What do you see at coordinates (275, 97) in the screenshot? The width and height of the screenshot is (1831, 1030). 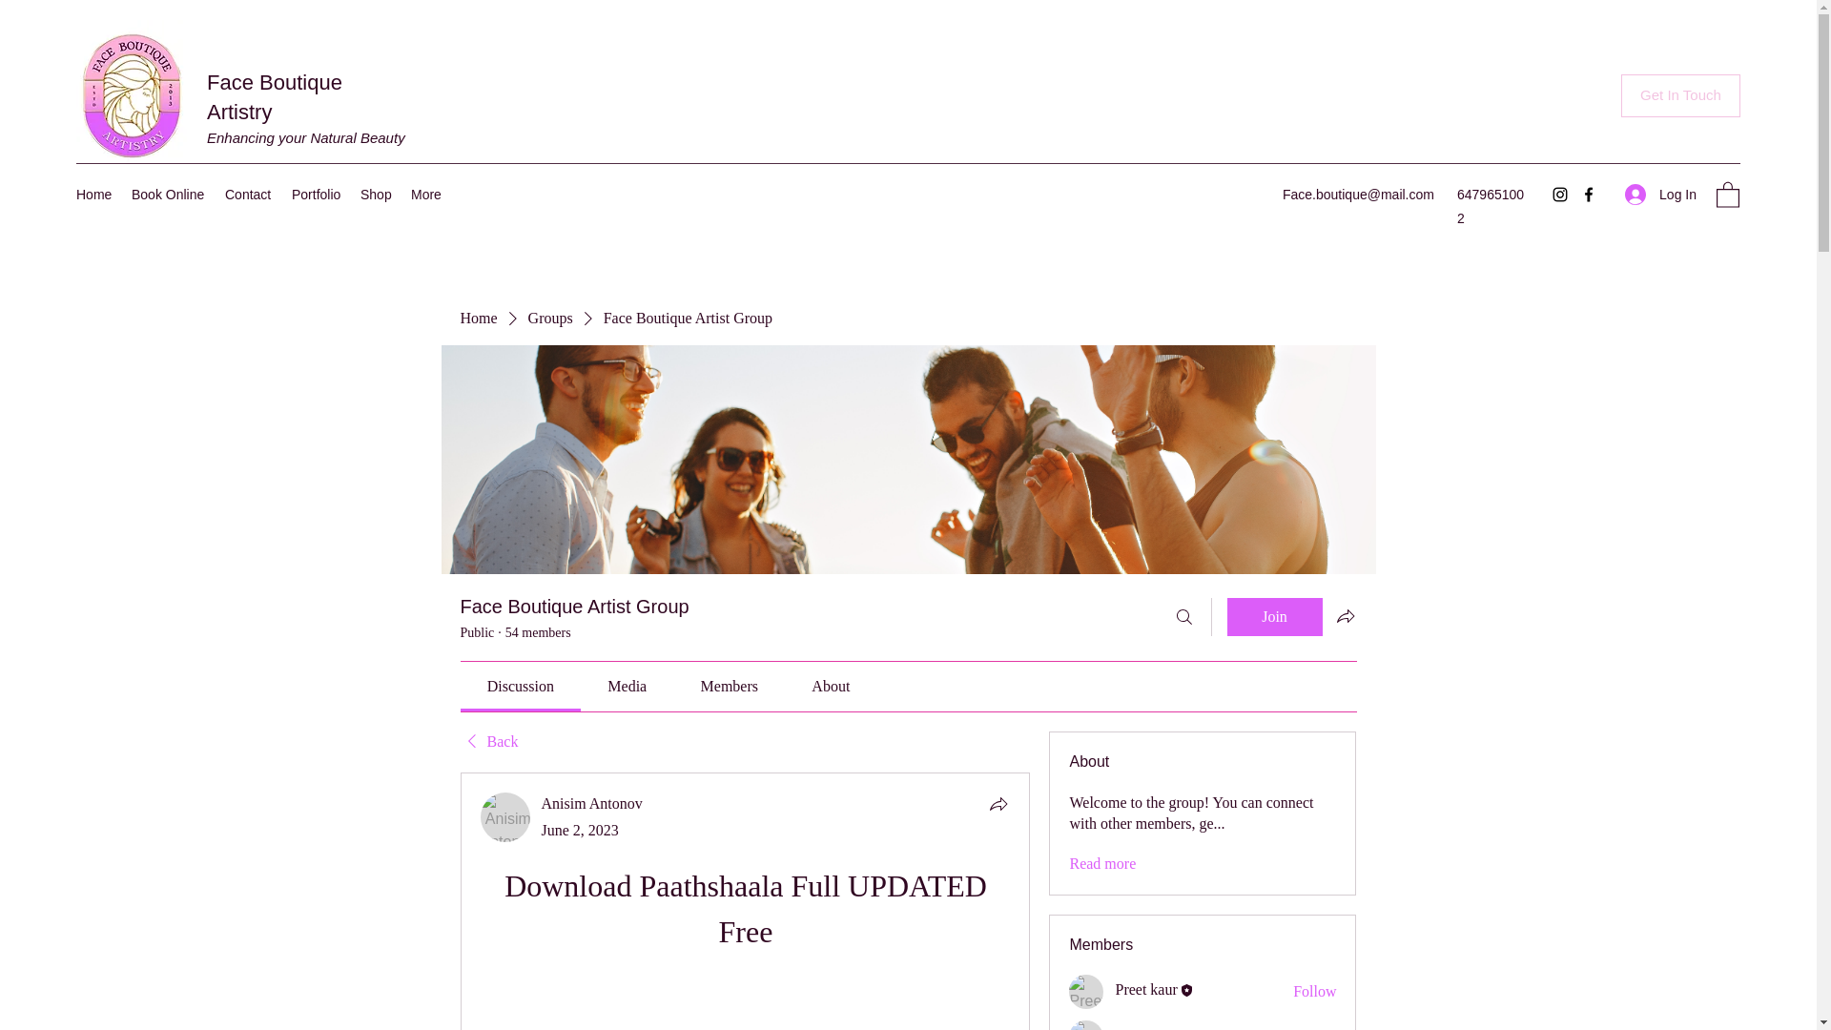 I see `Face Boutique Artistry` at bounding box center [275, 97].